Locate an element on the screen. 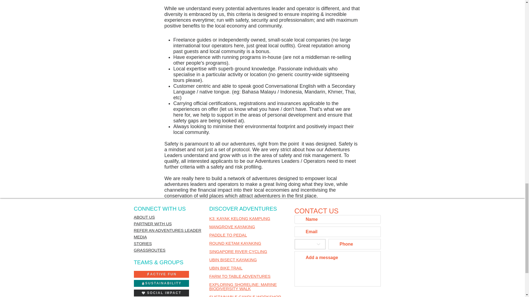  SUSTAINABLE CANDLE WORKSHOP is located at coordinates (245, 296).